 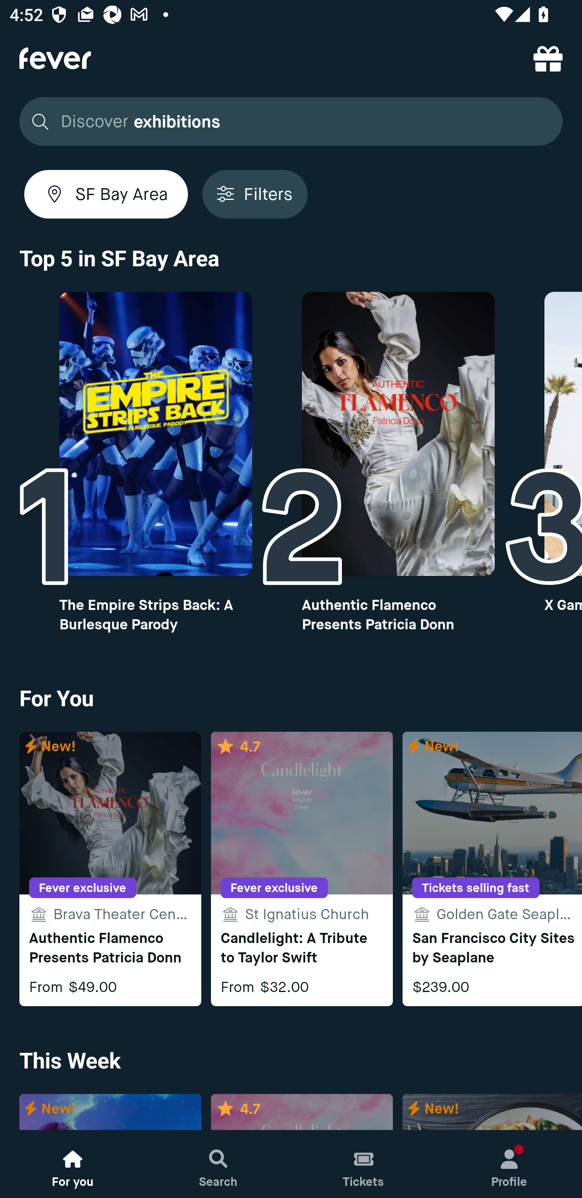 What do you see at coordinates (399, 434) in the screenshot?
I see `Top10 image` at bounding box center [399, 434].